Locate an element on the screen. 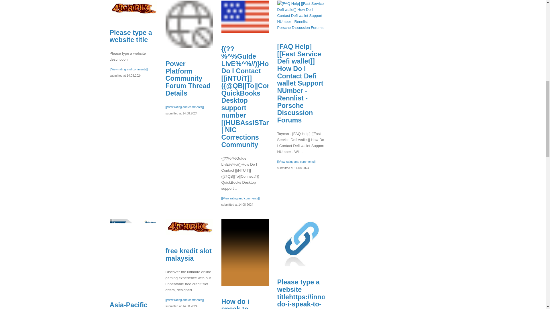  Please type a website title is located at coordinates (133, 9).